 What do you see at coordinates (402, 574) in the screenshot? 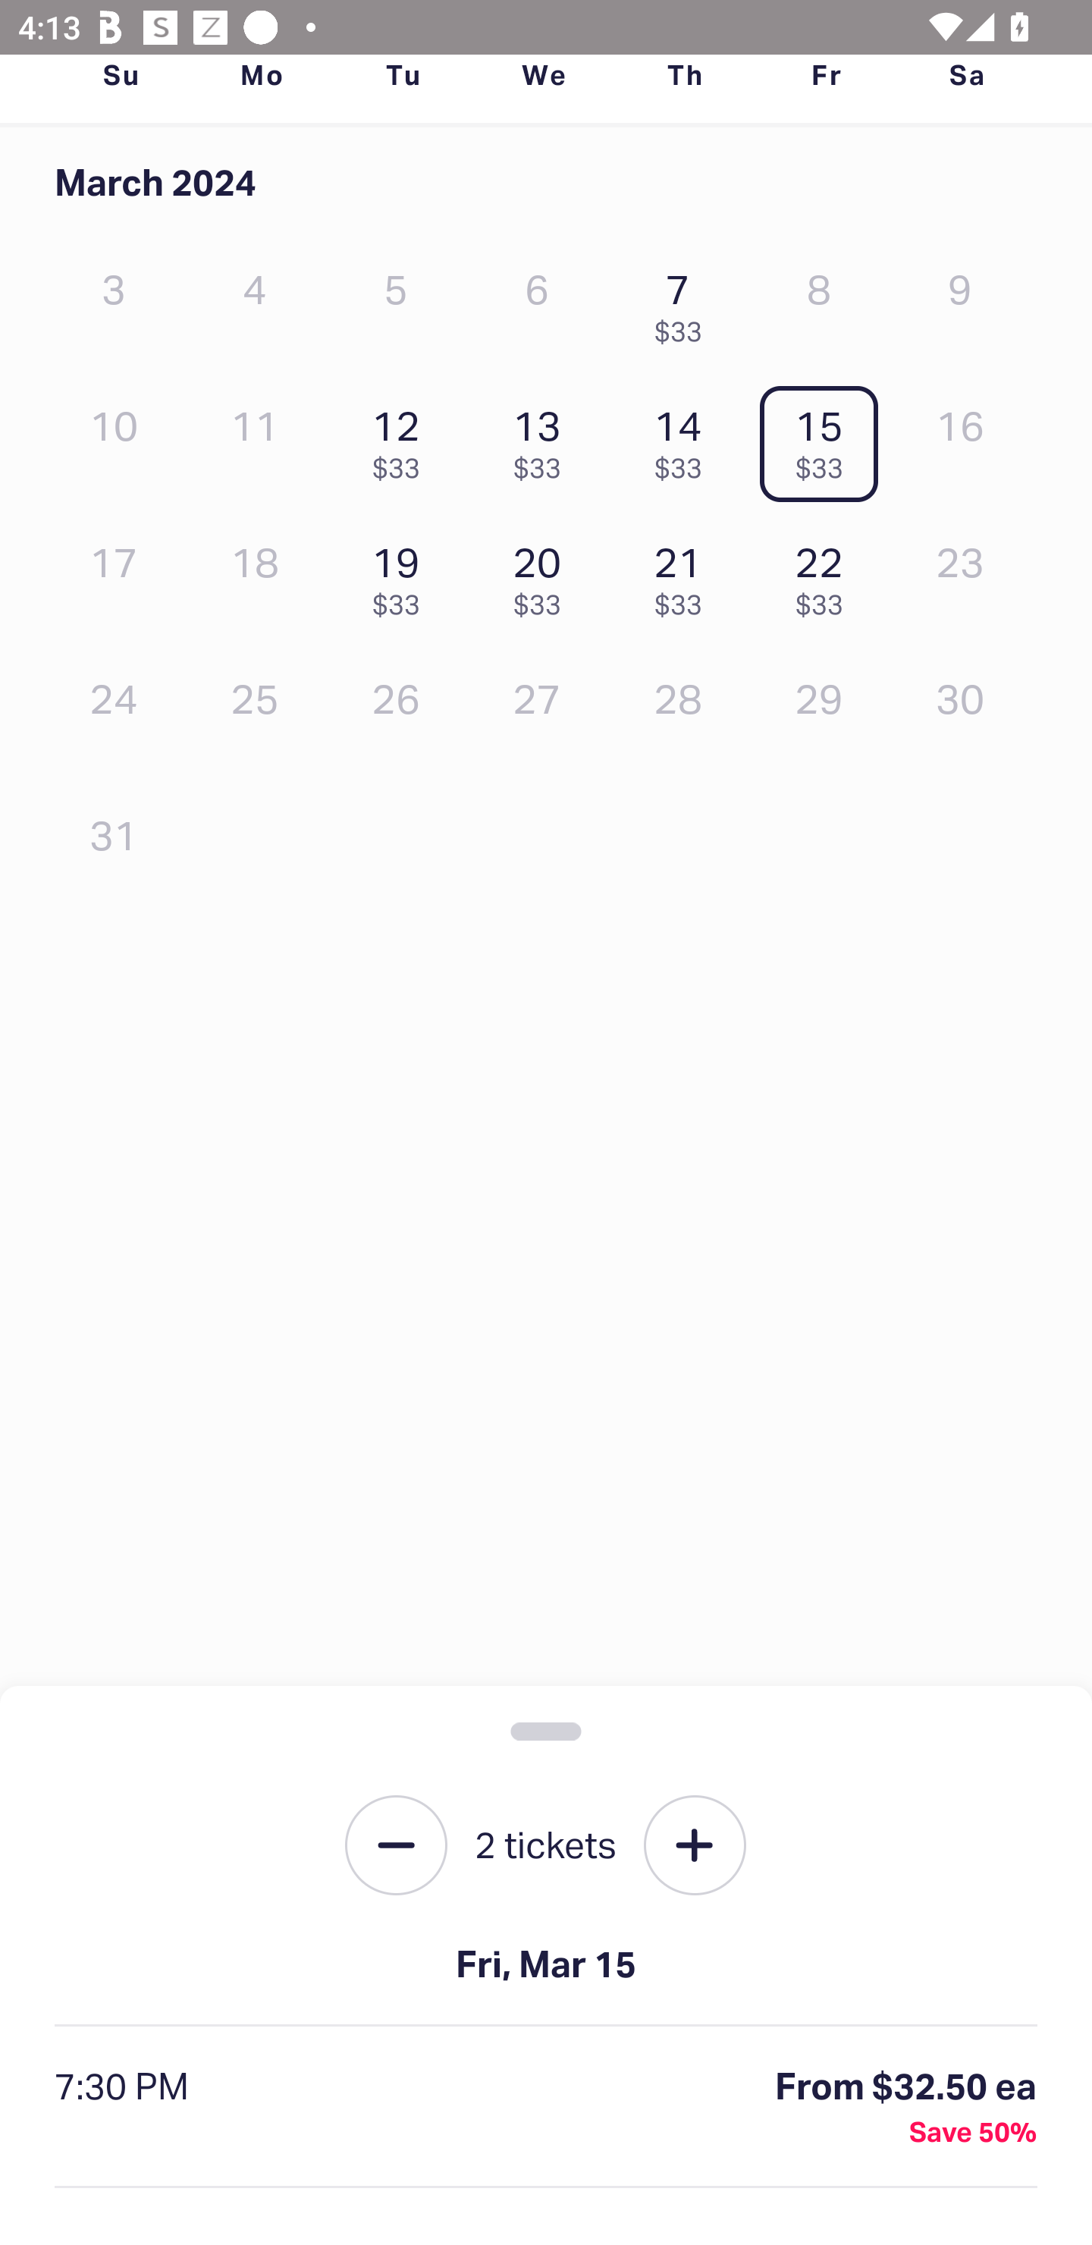
I see `19 $33` at bounding box center [402, 574].